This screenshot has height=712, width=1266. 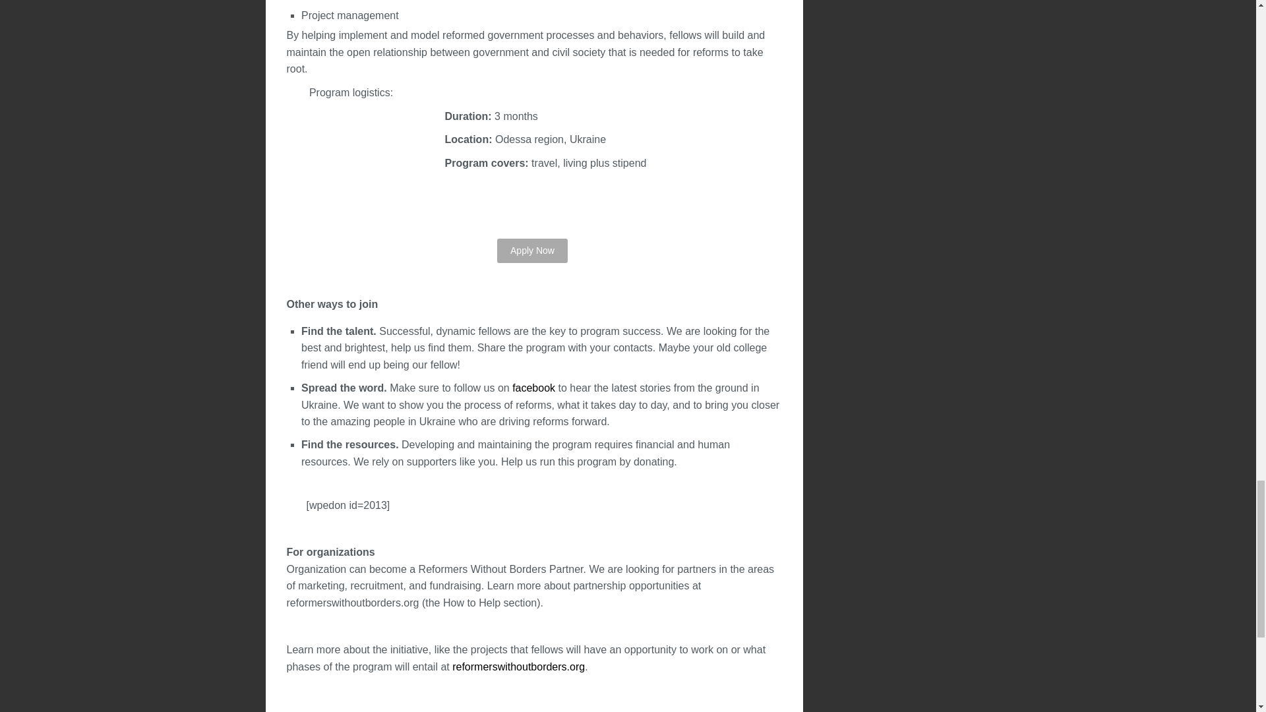 What do you see at coordinates (532, 251) in the screenshot?
I see `Apply Now` at bounding box center [532, 251].